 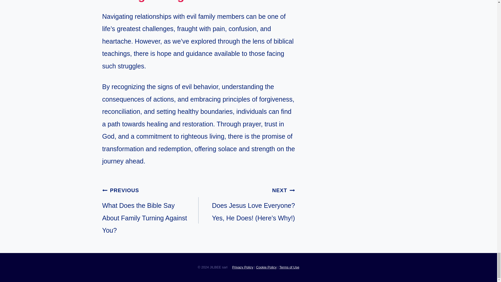 I want to click on Cookie Policy, so click(x=266, y=267).